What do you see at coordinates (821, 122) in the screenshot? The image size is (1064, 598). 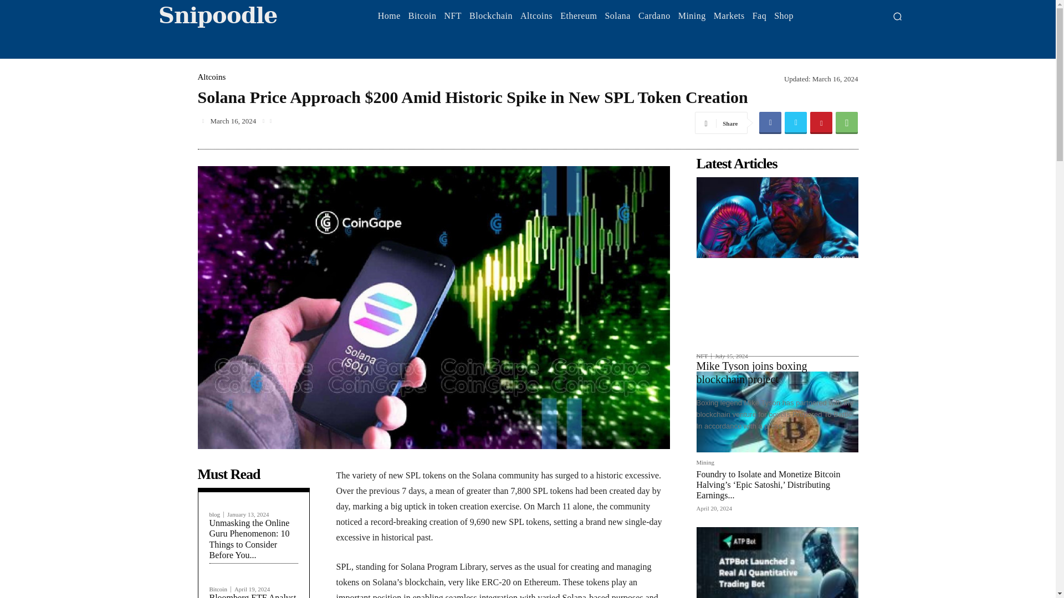 I see `Pinterest` at bounding box center [821, 122].